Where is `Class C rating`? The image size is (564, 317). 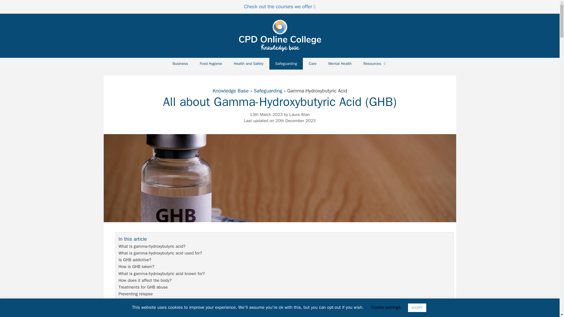
Class C rating is located at coordinates (372, 315).